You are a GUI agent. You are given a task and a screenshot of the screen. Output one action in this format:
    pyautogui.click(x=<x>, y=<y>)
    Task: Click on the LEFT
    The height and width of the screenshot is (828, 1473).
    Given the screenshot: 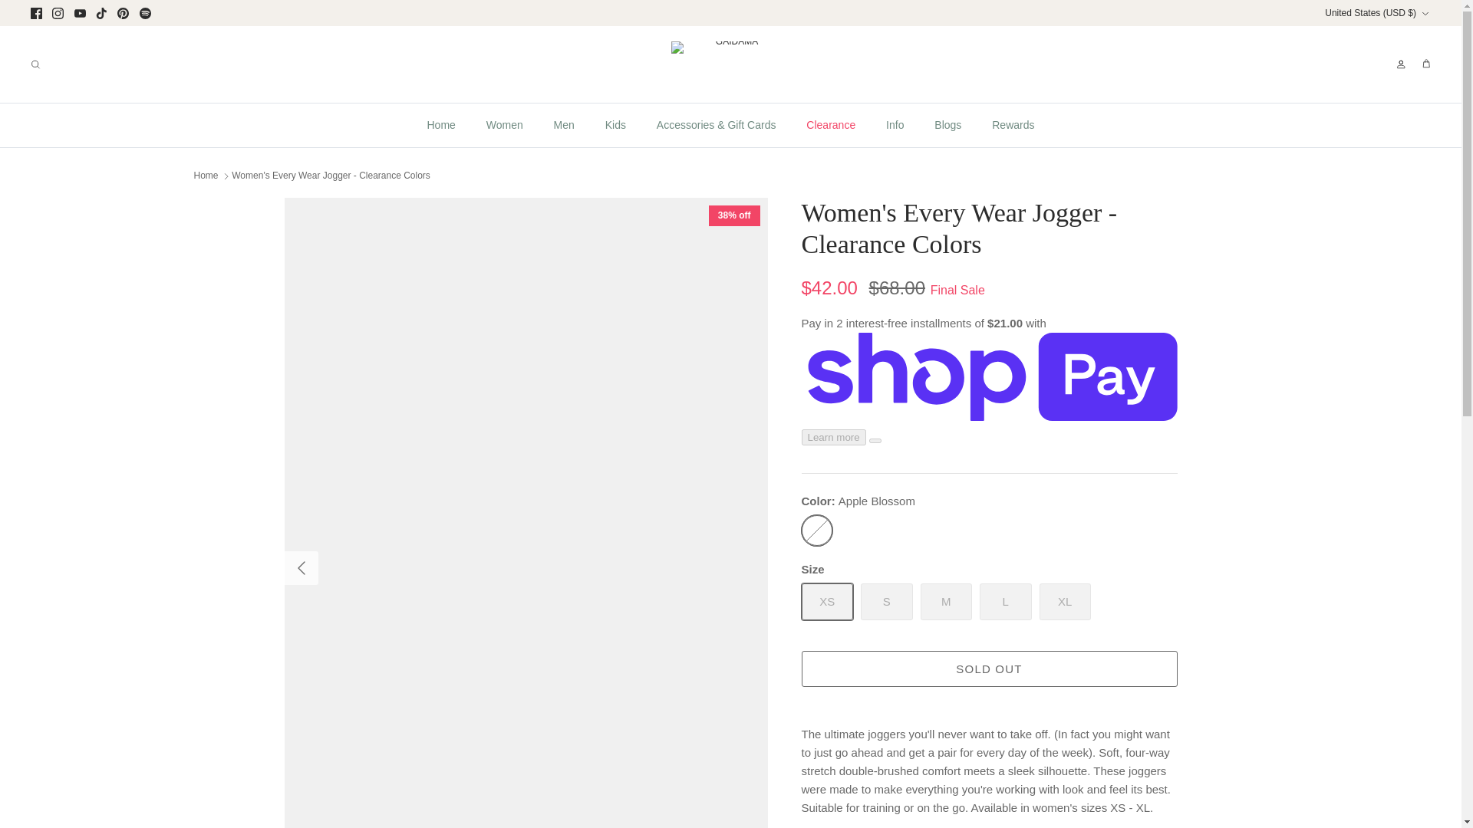 What is the action you would take?
    pyautogui.click(x=301, y=567)
    